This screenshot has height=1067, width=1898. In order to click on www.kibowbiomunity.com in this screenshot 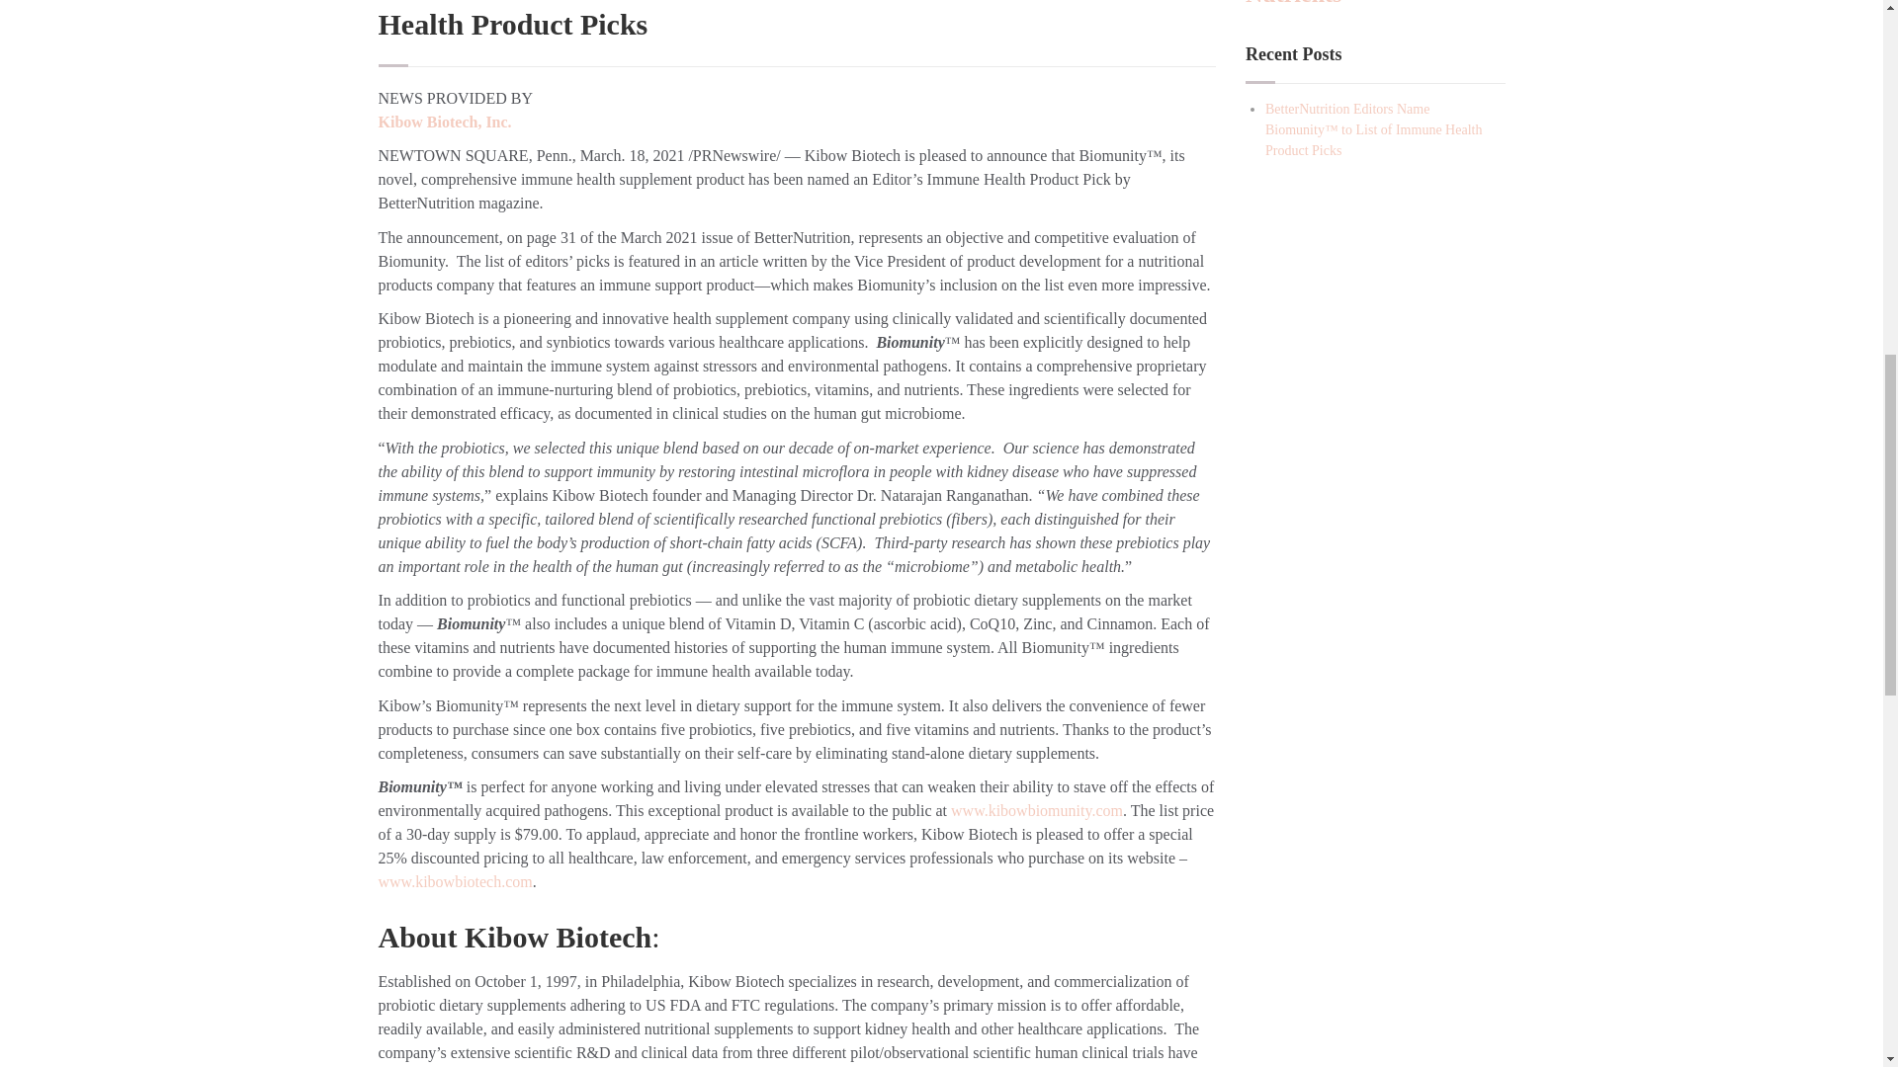, I will do `click(1036, 810)`.